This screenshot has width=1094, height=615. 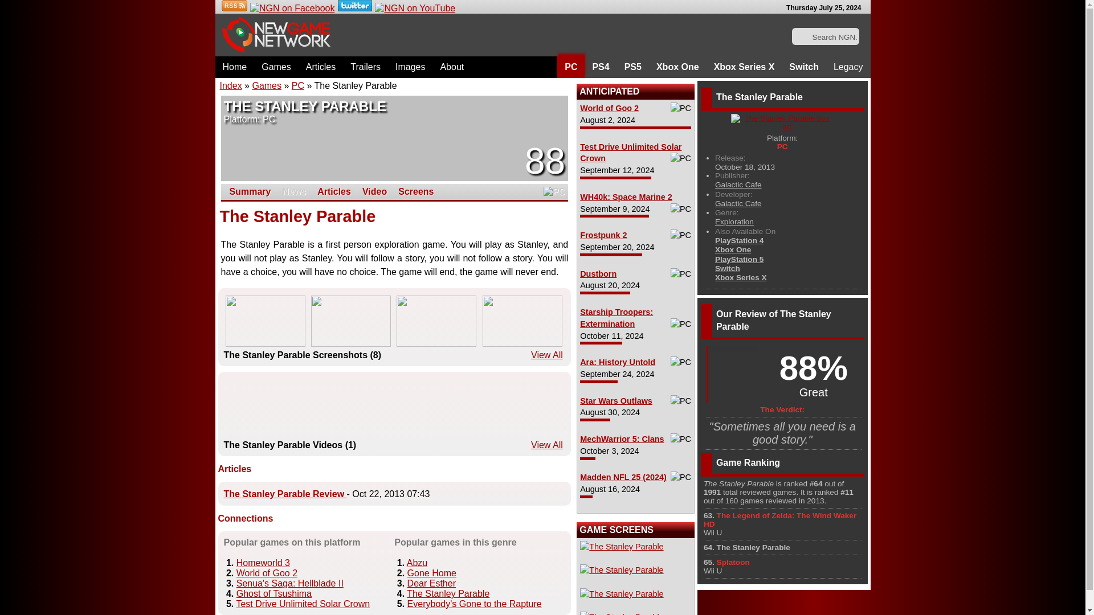 I want to click on Legacy, so click(x=848, y=67).